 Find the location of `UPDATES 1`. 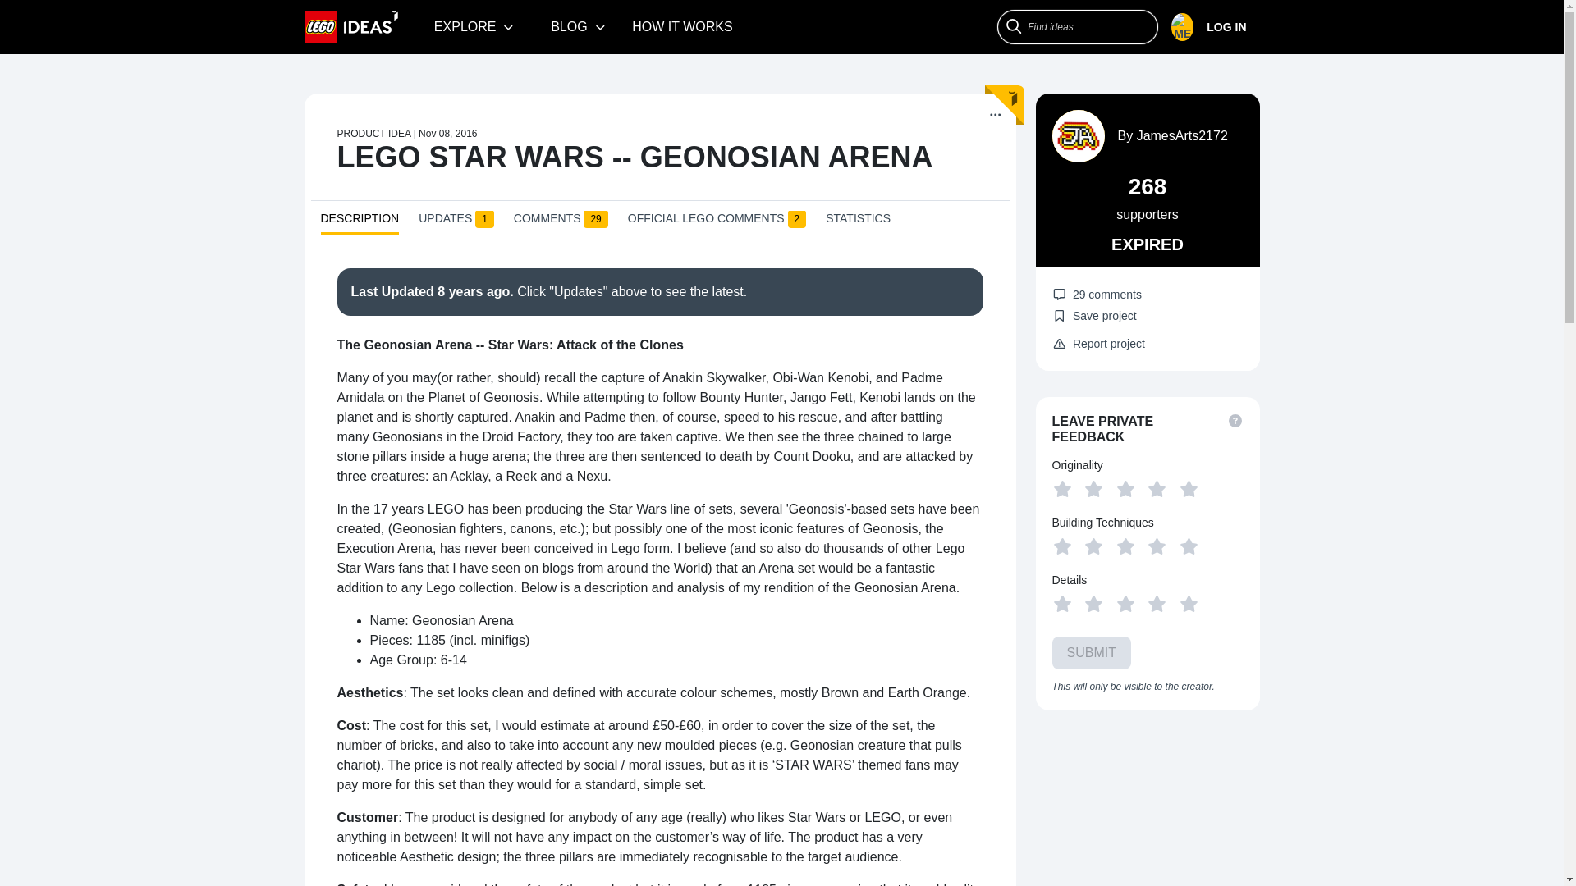

UPDATES 1 is located at coordinates (456, 221).